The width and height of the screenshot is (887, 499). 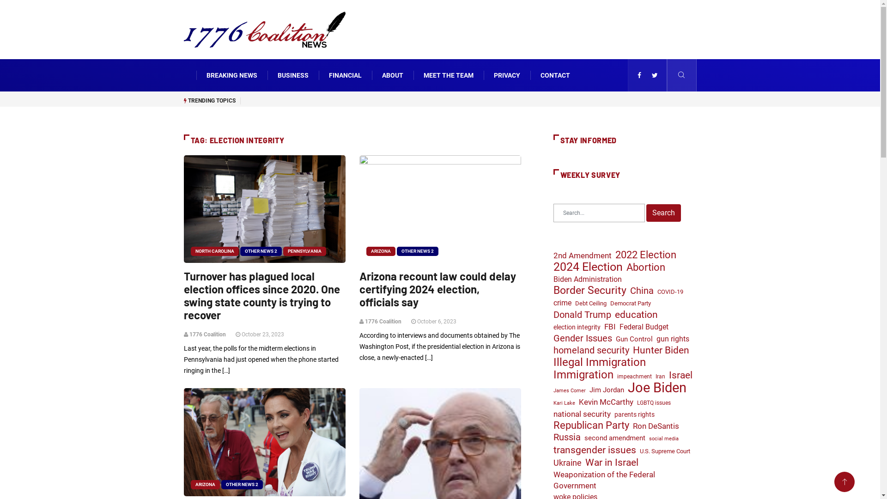 I want to click on Biden Administration, so click(x=588, y=280).